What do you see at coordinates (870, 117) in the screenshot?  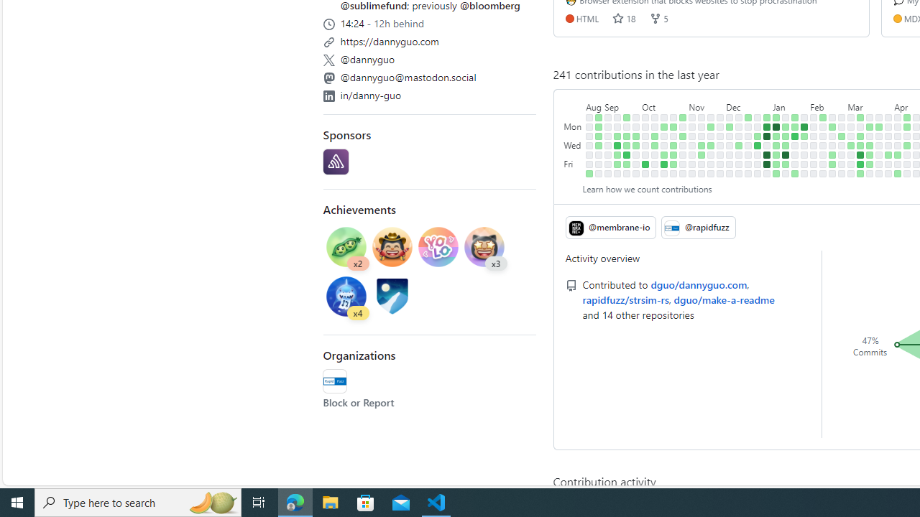 I see `No contributions on March 17th.` at bounding box center [870, 117].